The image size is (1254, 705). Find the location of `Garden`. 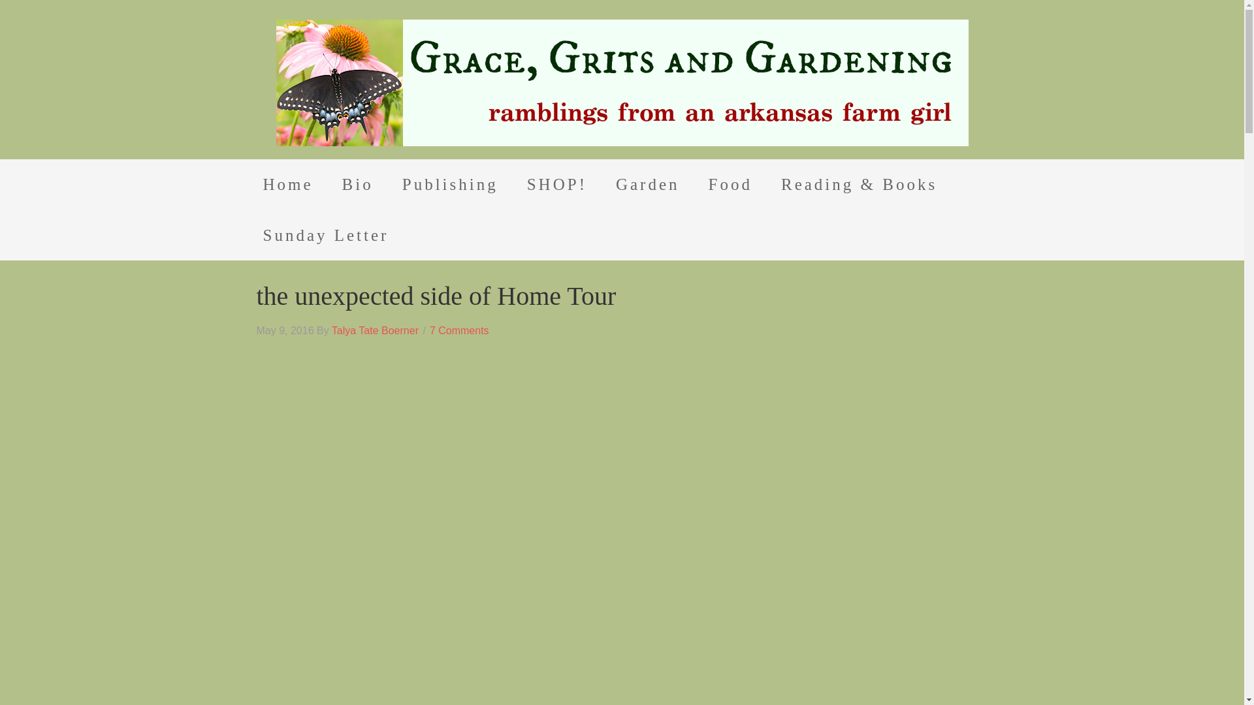

Garden is located at coordinates (648, 184).